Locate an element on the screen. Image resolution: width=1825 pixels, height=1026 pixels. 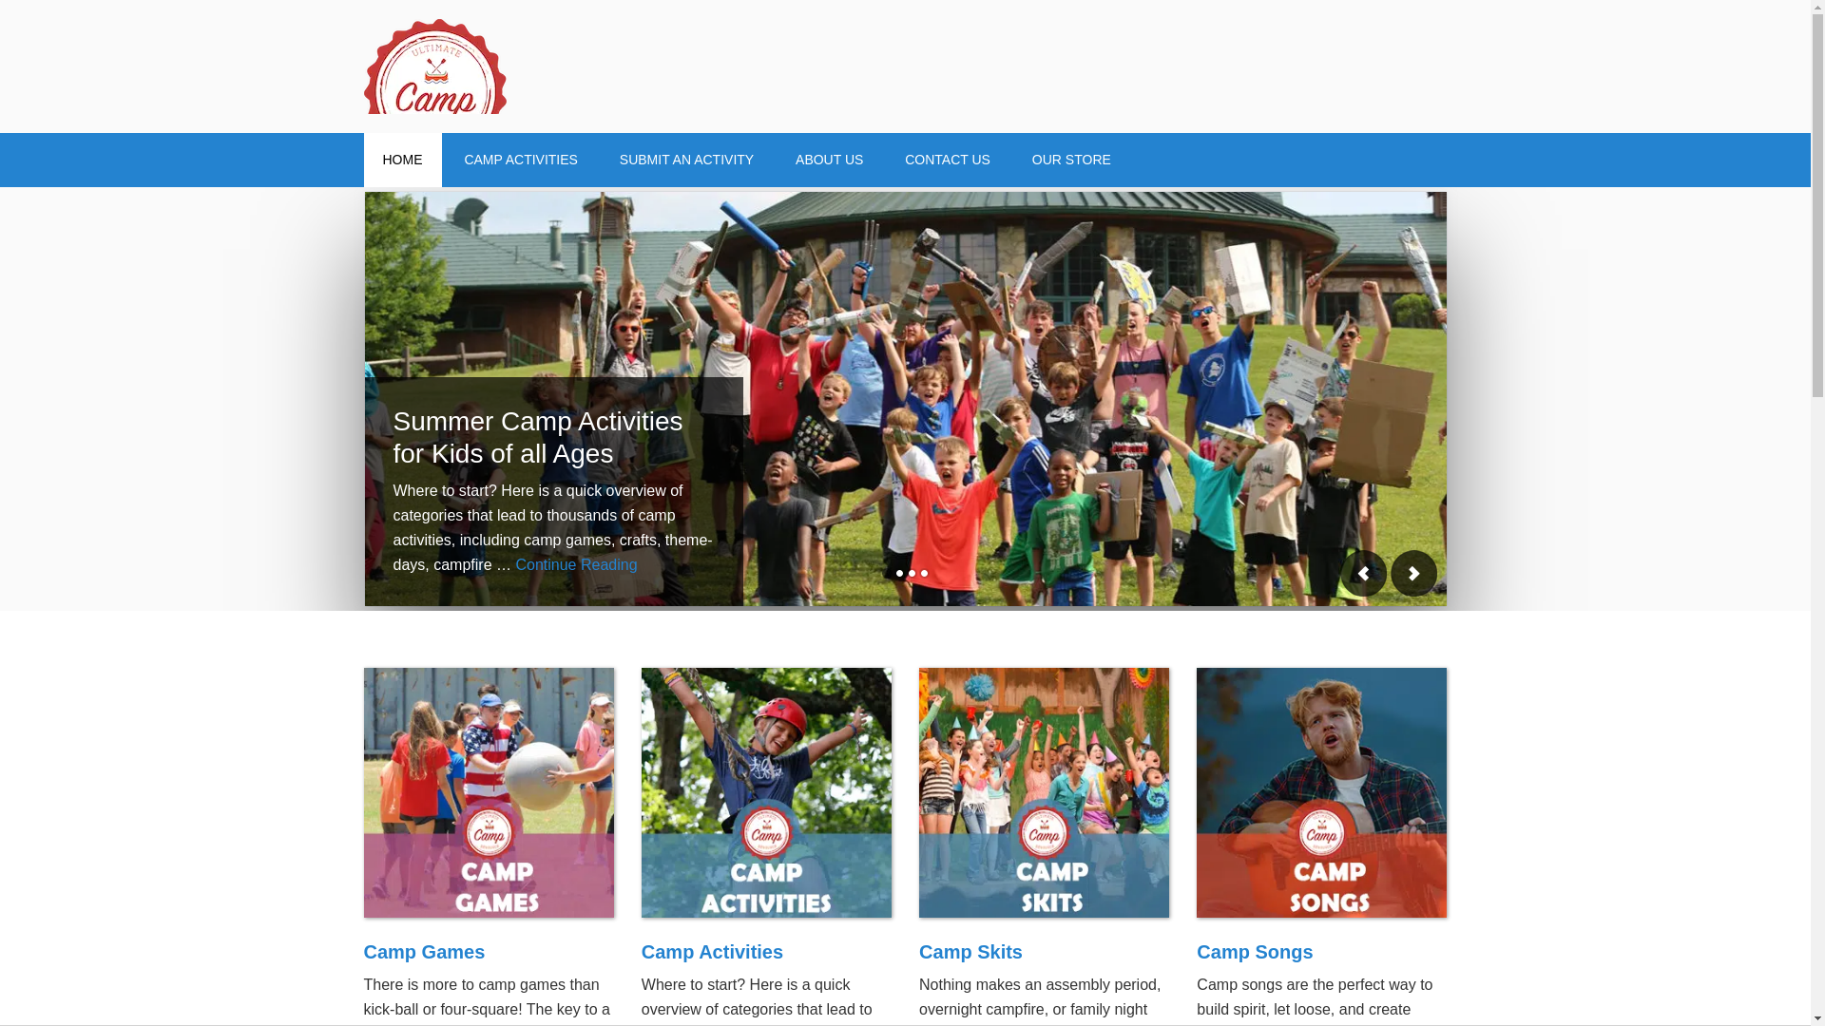
SUBMIT AN ACTIVITY is located at coordinates (686, 160).